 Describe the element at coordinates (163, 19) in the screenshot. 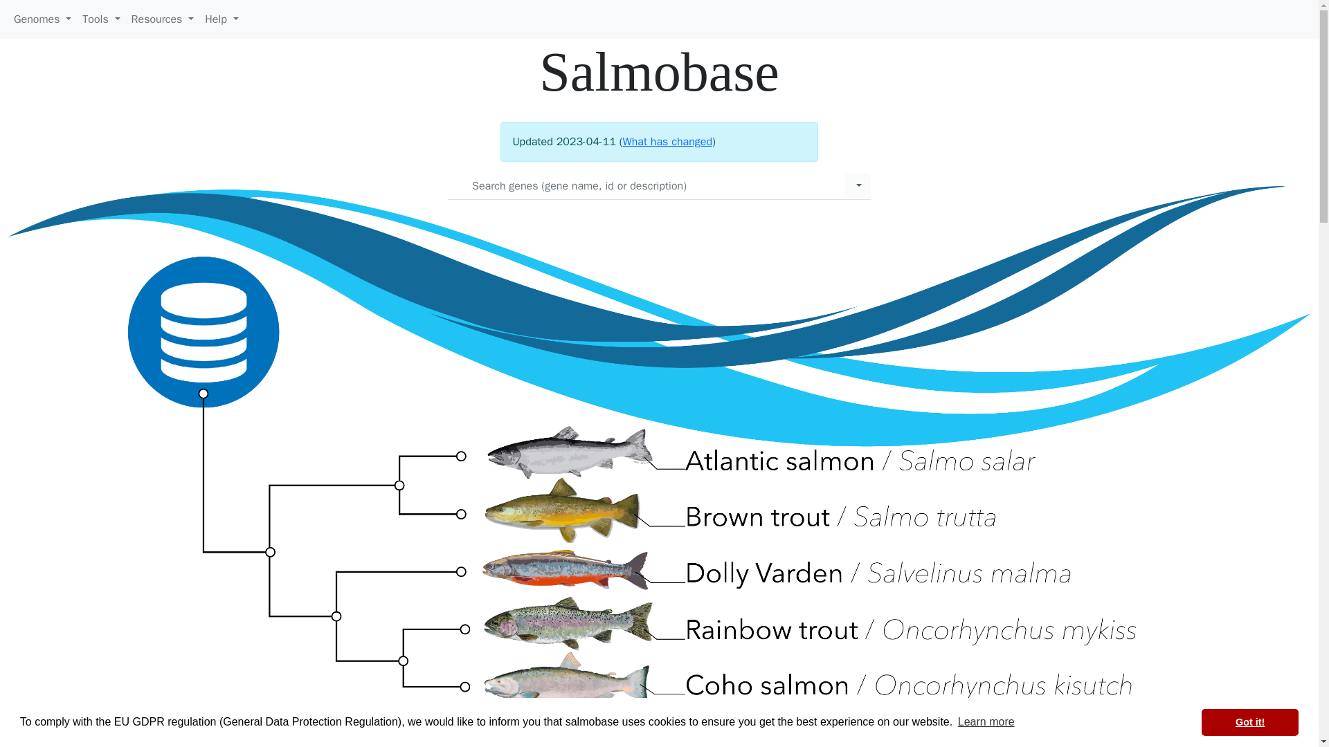

I see `Resources` at that location.